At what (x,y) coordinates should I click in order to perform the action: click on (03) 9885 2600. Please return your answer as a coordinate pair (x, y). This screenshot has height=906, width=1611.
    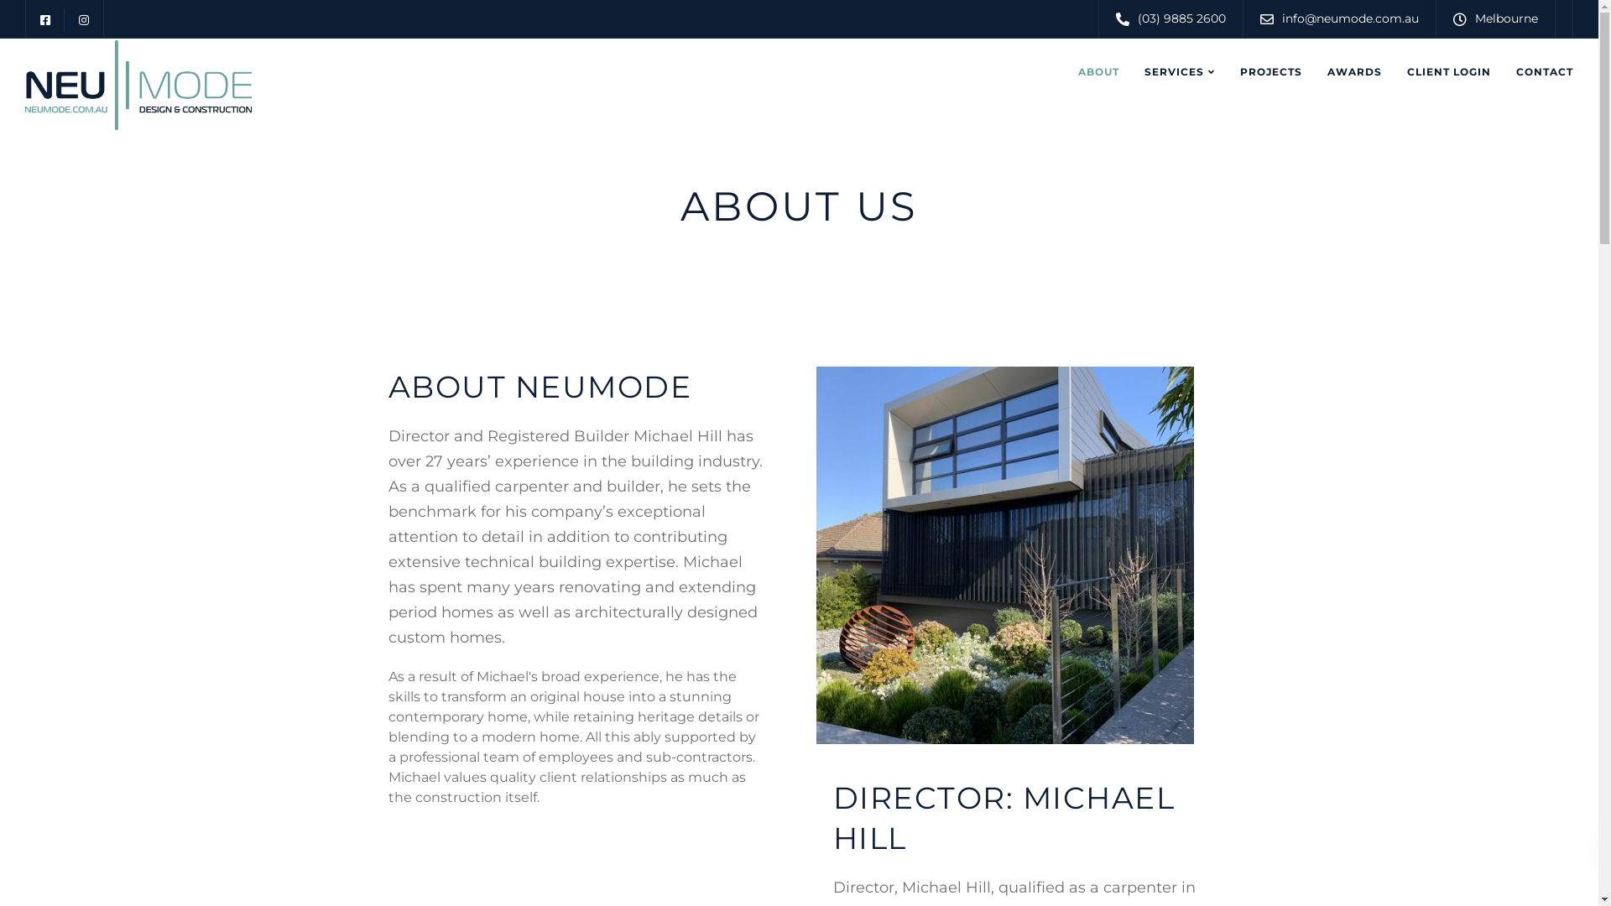
    Looking at the image, I should click on (1186, 18).